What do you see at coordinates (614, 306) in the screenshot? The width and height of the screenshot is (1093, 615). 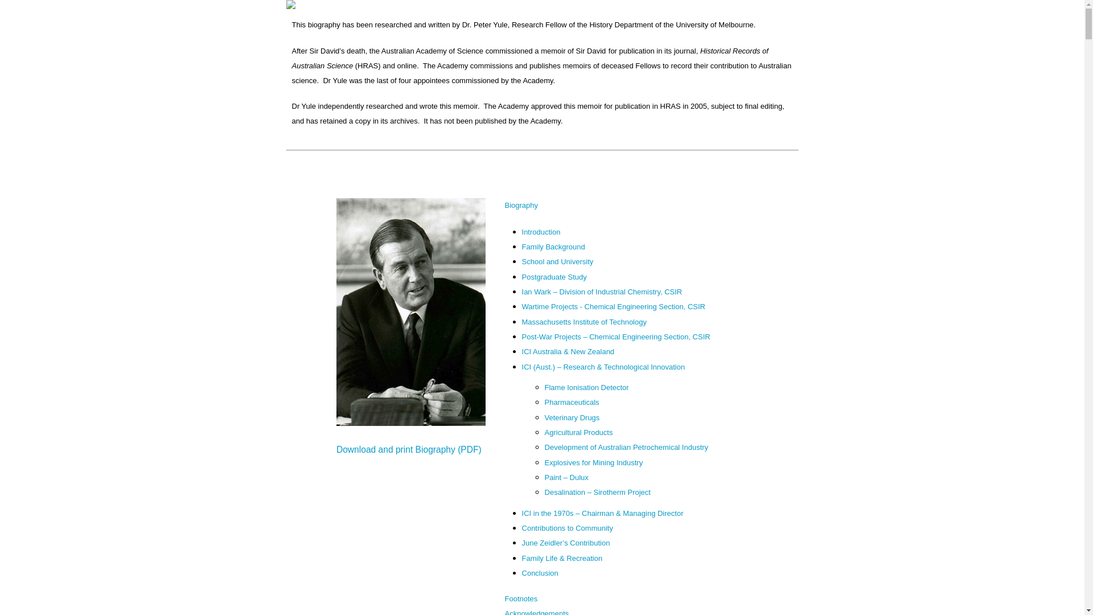 I see `Wartime Projects - Chemical Engineering Section, CSIR` at bounding box center [614, 306].